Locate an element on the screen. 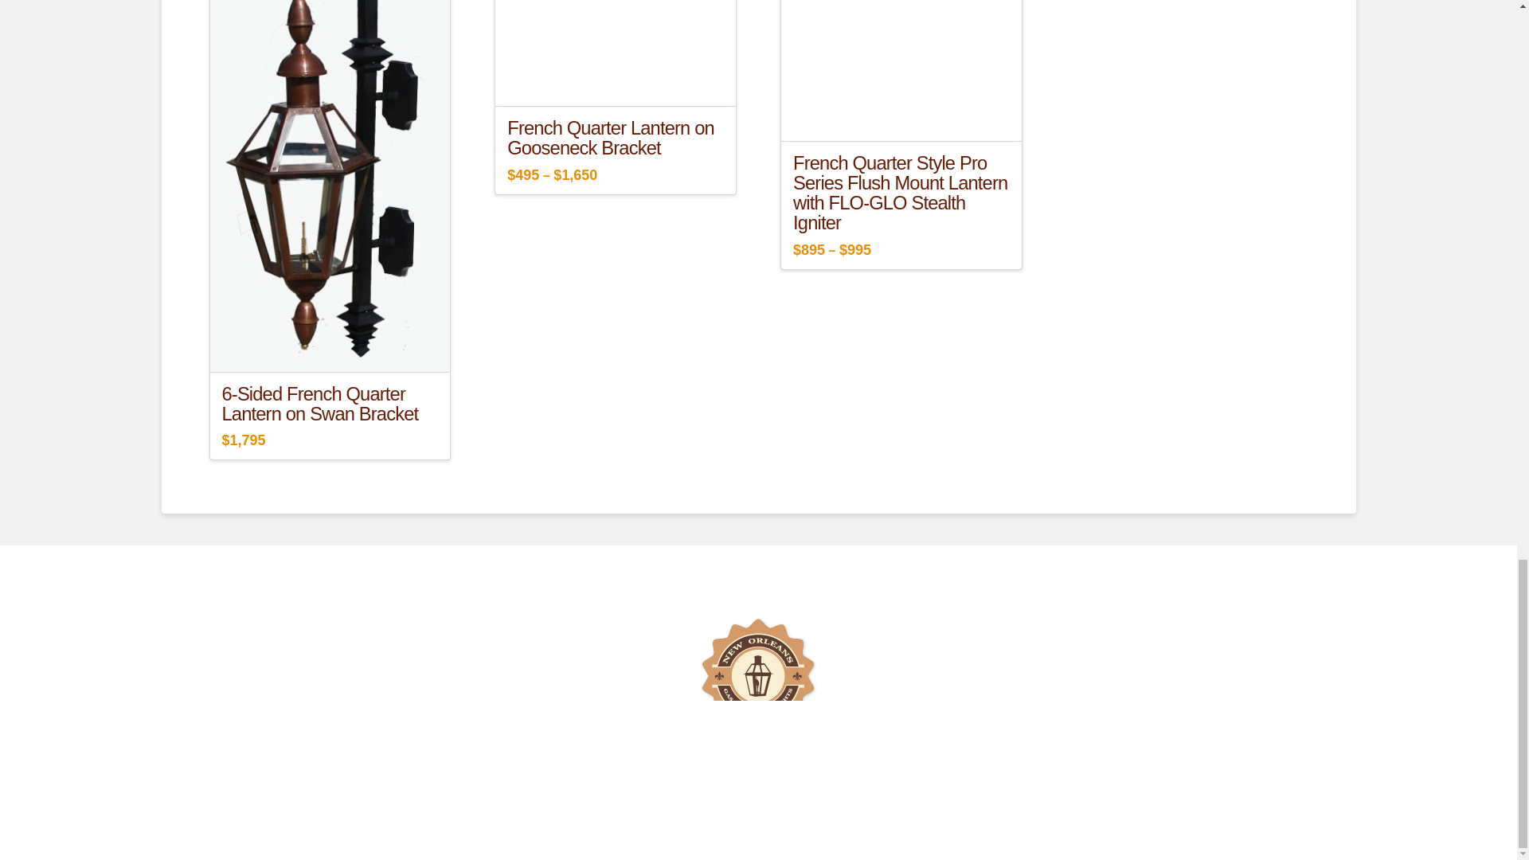 The width and height of the screenshot is (1529, 860). CONTACT is located at coordinates (828, 567).